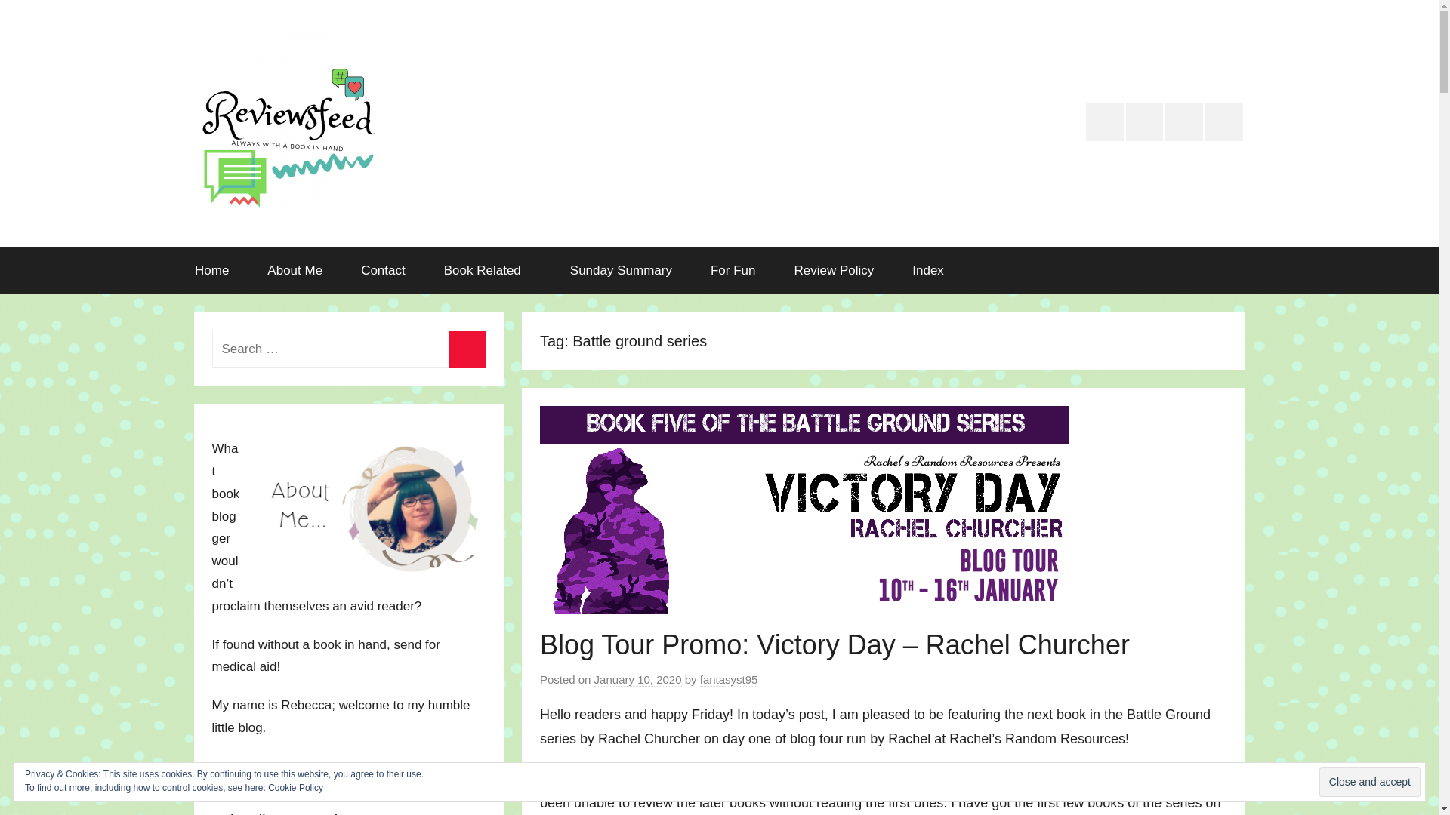  Describe the element at coordinates (1145, 122) in the screenshot. I see `GoodReads` at that location.